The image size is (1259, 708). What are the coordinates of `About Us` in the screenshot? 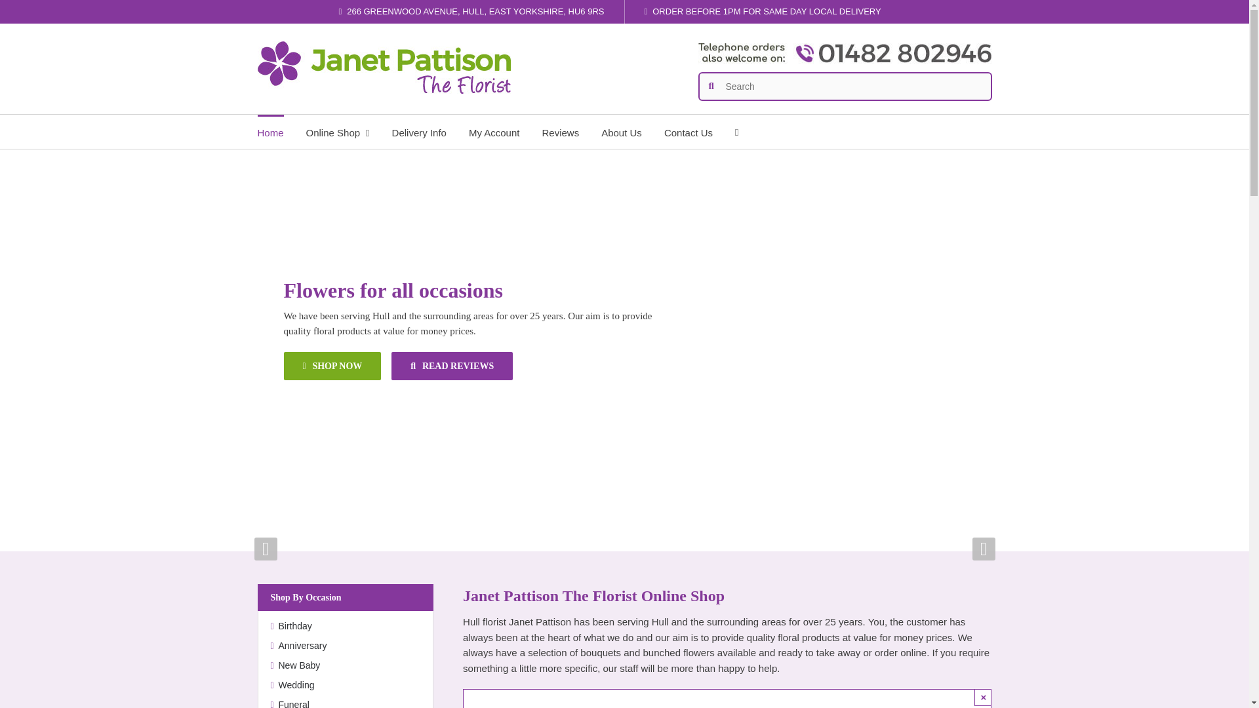 It's located at (622, 131).